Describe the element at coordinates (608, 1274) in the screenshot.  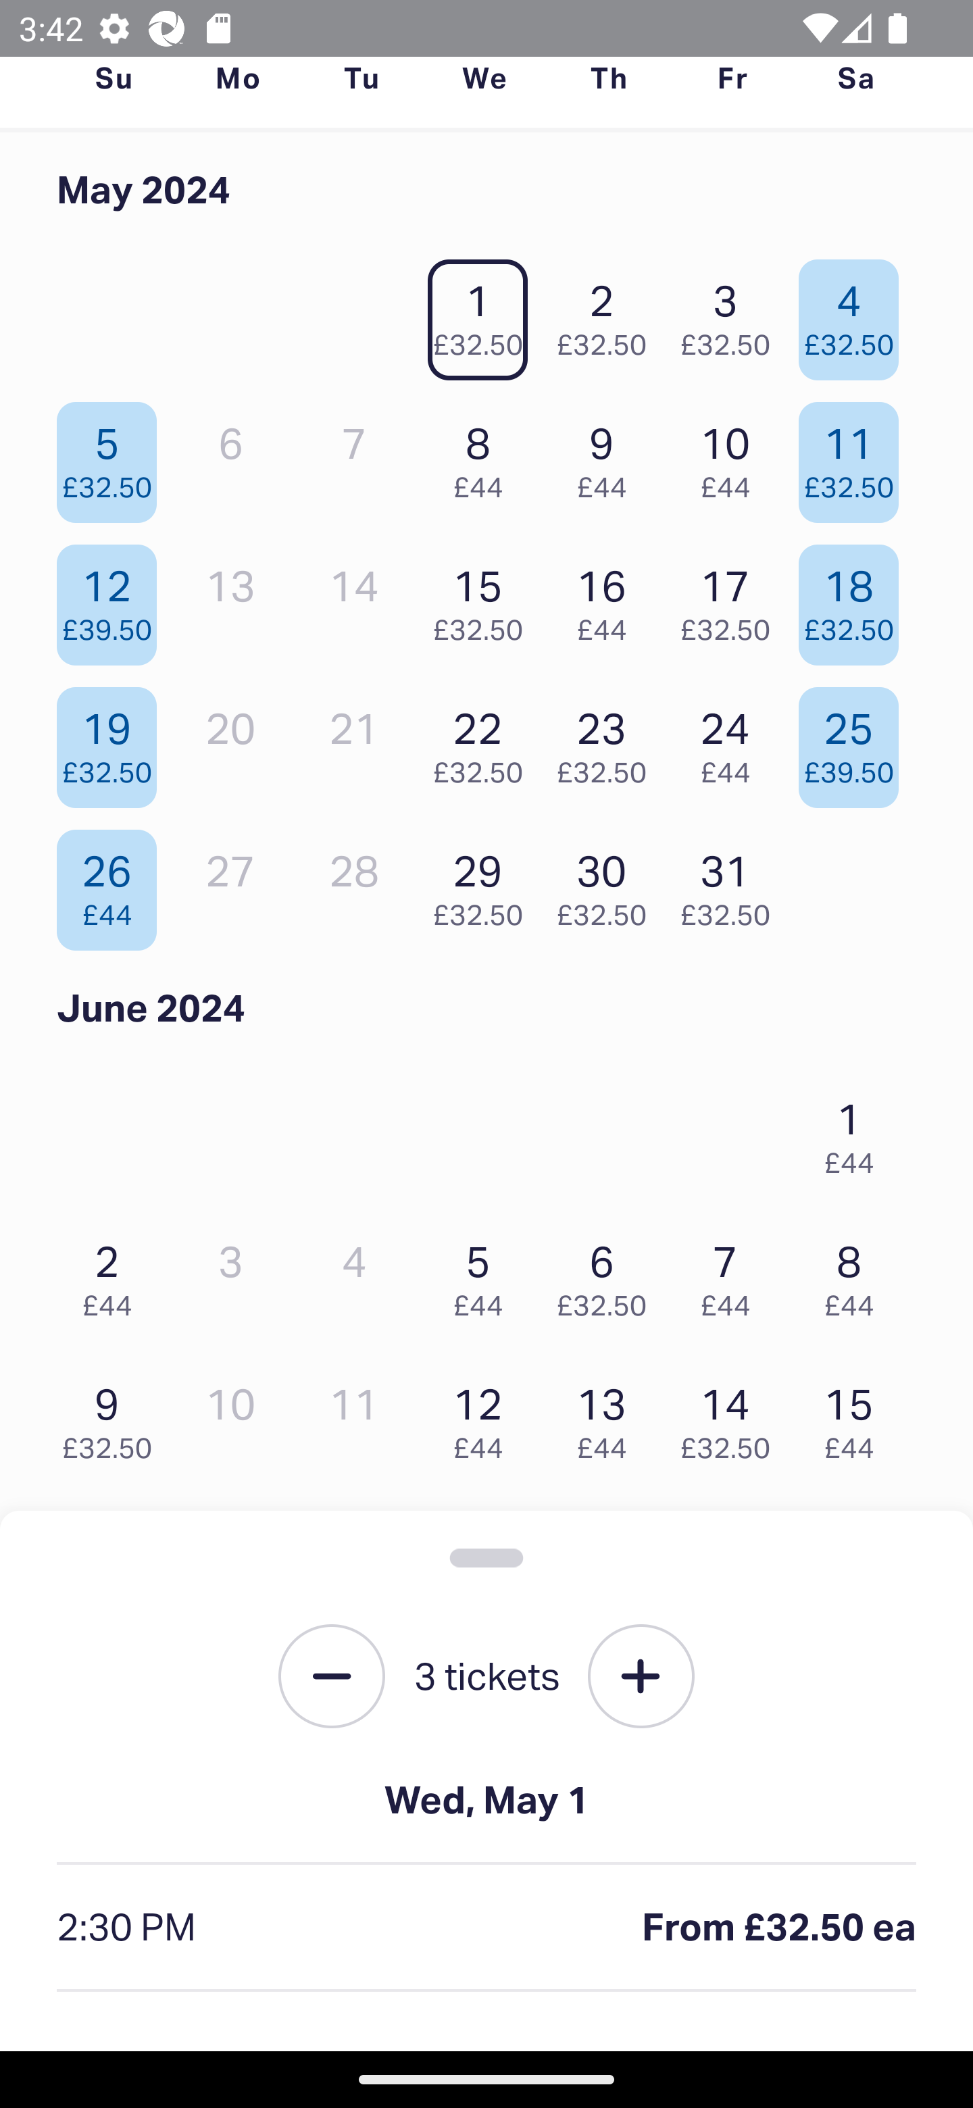
I see `6 £32.50` at that location.